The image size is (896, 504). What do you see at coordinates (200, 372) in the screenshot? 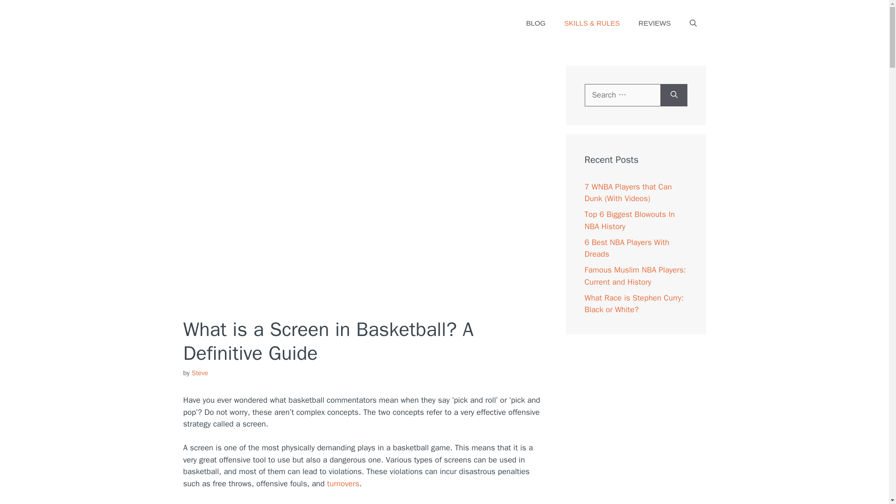
I see `Steve` at bounding box center [200, 372].